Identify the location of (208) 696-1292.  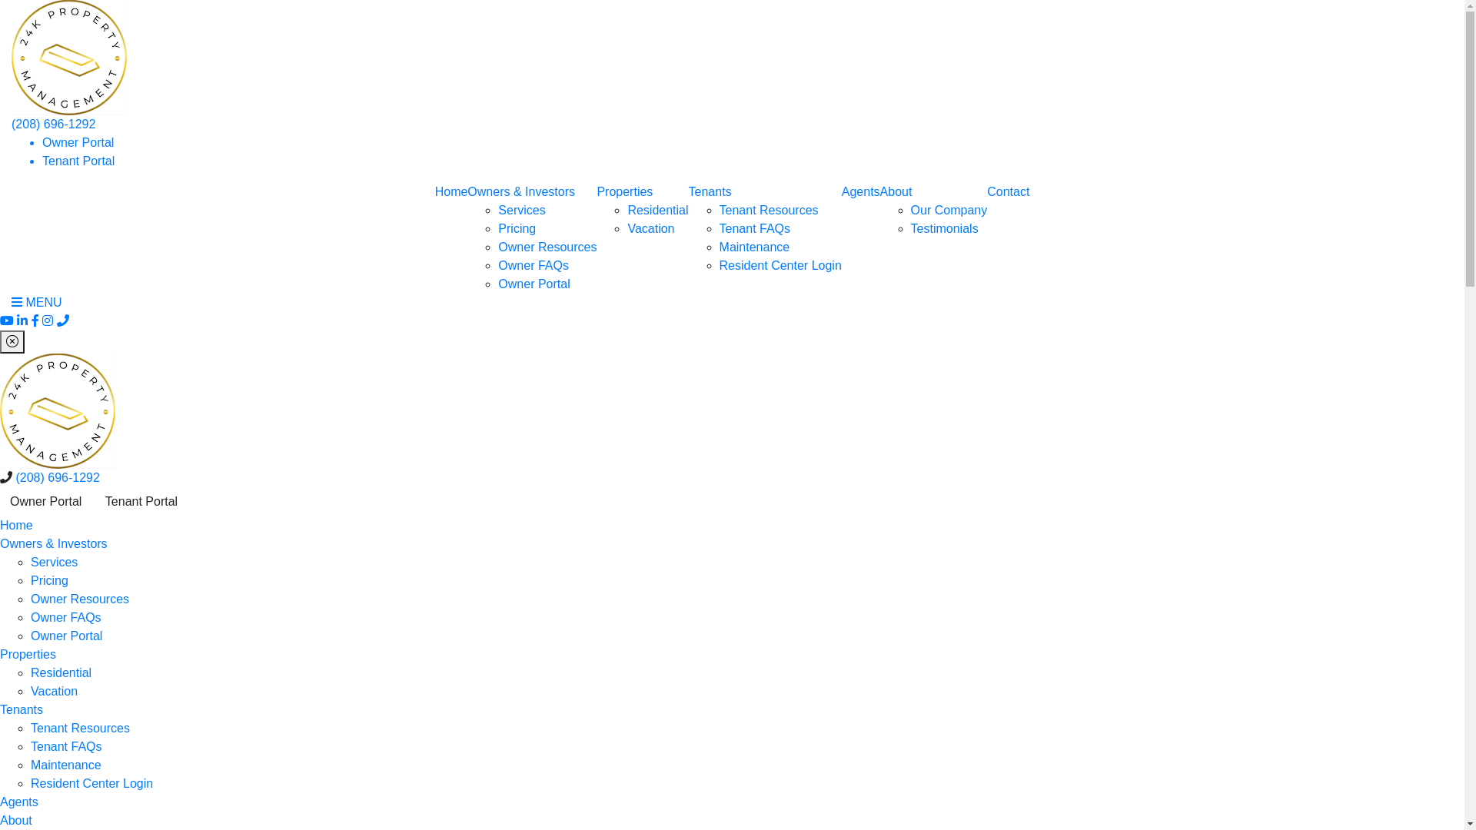
(54, 124).